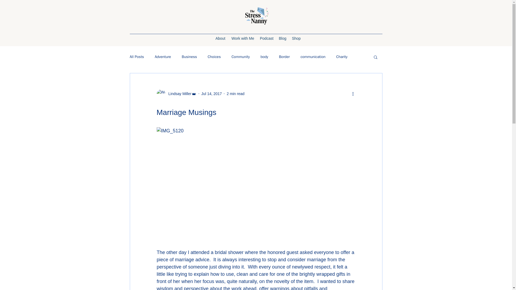 The width and height of the screenshot is (516, 290). What do you see at coordinates (214, 57) in the screenshot?
I see `Choices` at bounding box center [214, 57].